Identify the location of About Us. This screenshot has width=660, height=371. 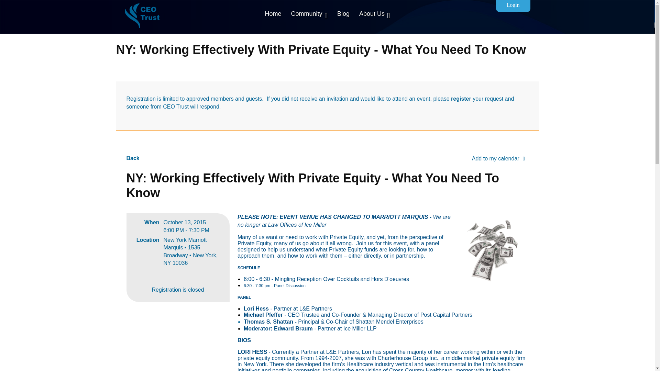
(375, 14).